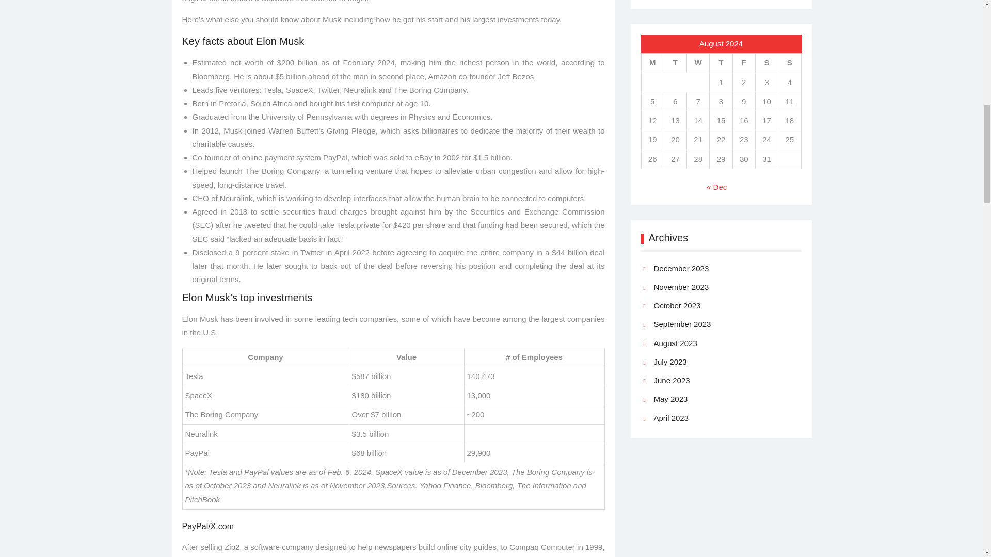 The image size is (991, 557). Describe the element at coordinates (677, 305) in the screenshot. I see `October 2023` at that location.